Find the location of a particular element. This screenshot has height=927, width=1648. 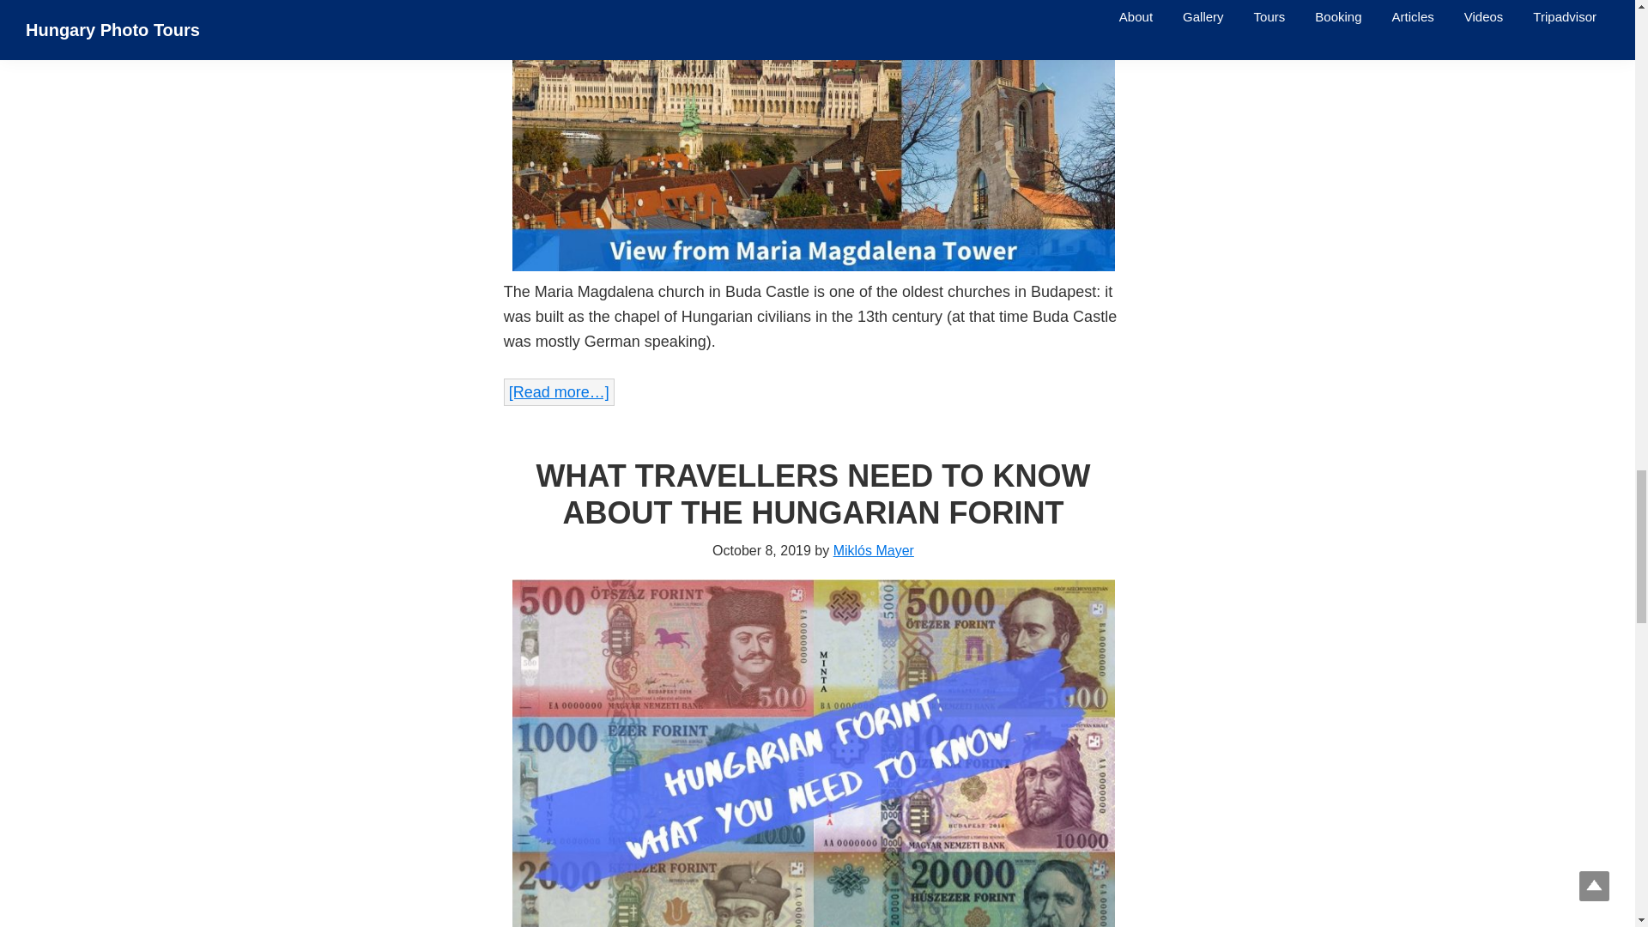

WHAT TRAVELLERS NEED TO KNOW ABOUT THE HUNGARIAN FORINT is located at coordinates (812, 494).